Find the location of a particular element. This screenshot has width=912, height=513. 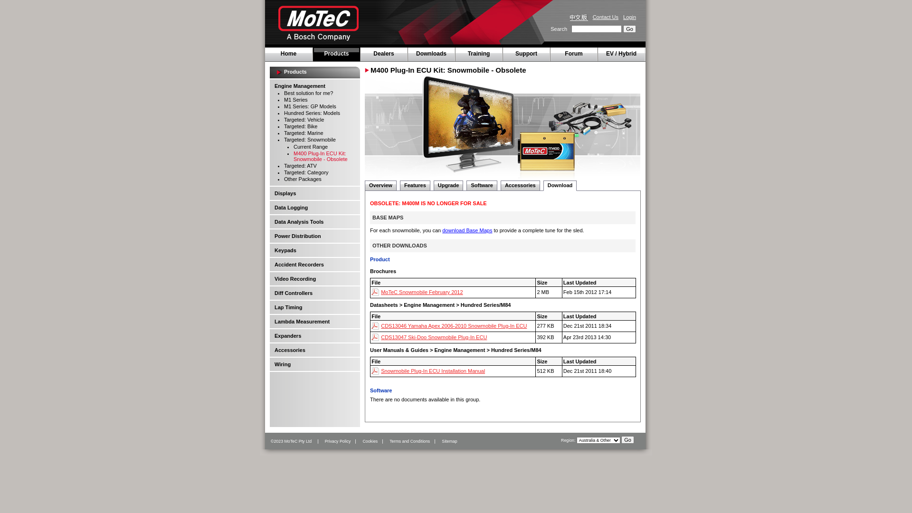

Overview is located at coordinates (381, 185).